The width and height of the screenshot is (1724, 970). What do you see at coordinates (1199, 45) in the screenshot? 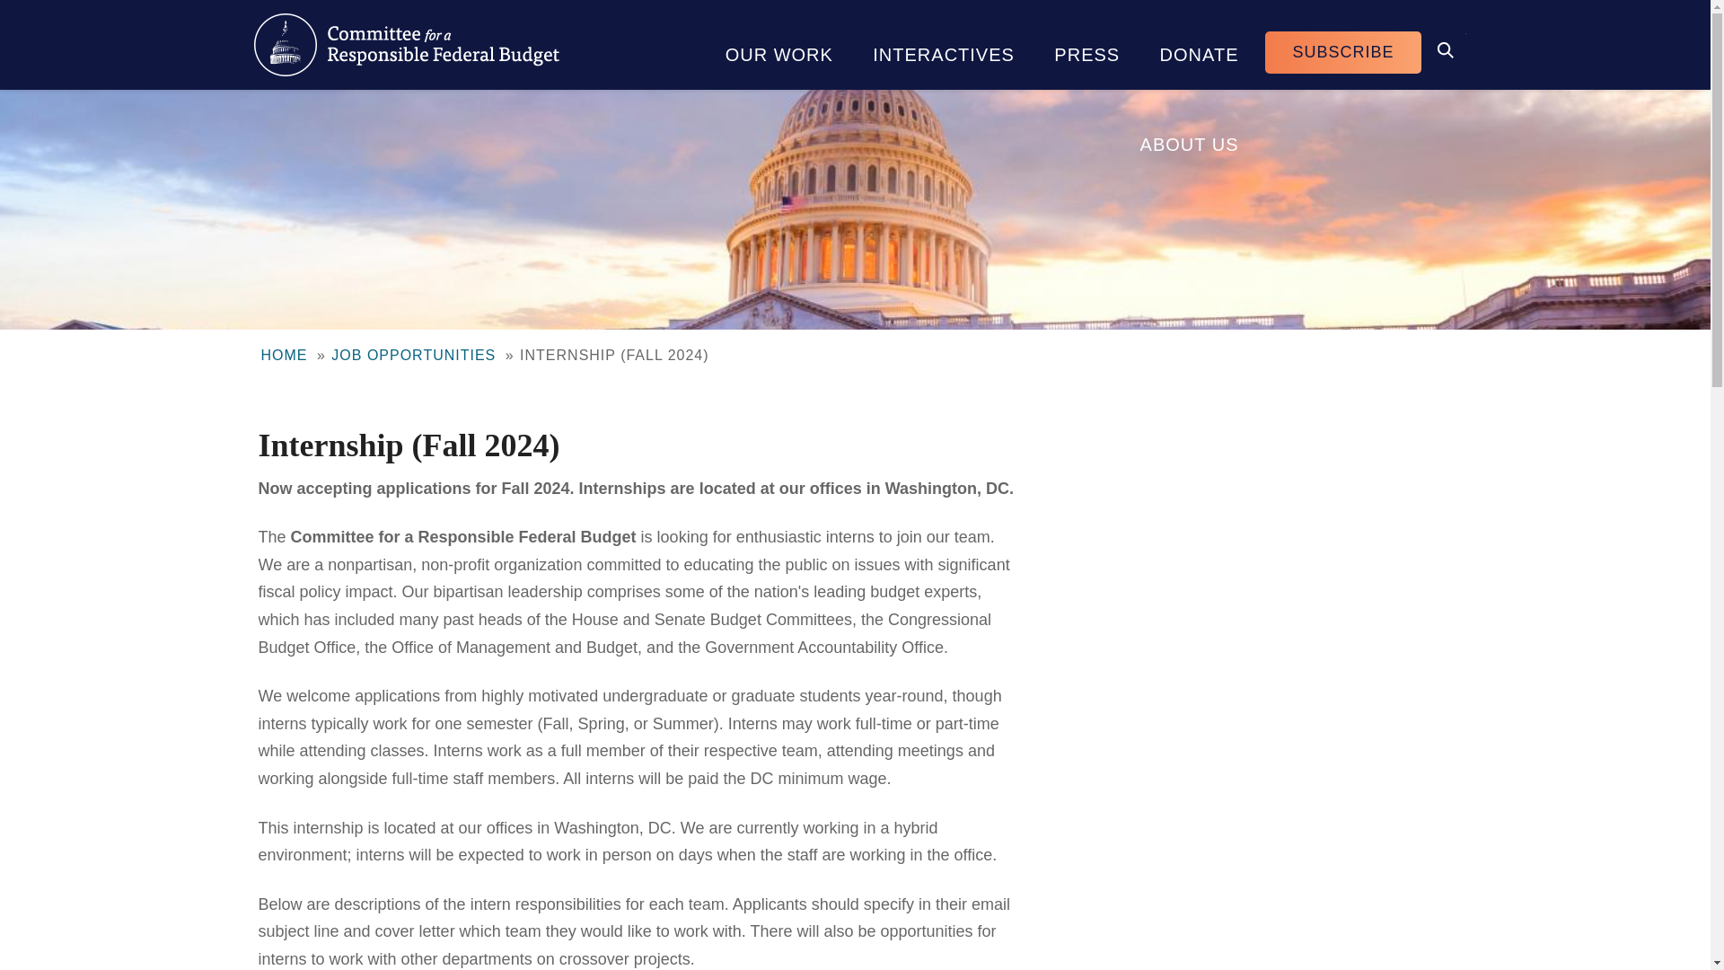
I see `DONATE` at bounding box center [1199, 45].